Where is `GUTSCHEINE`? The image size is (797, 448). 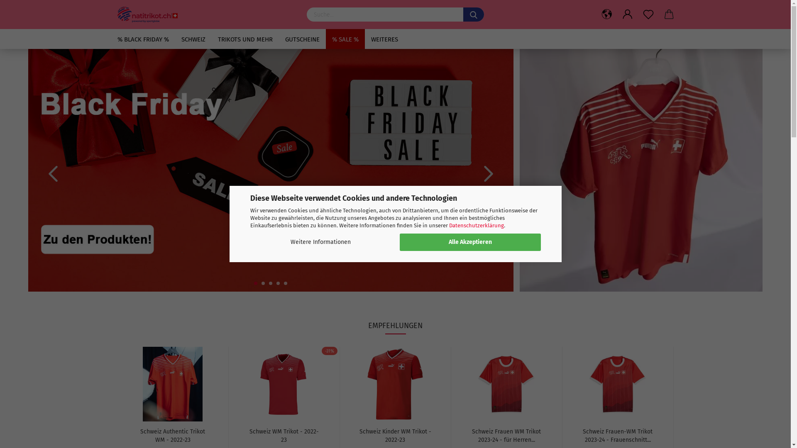 GUTSCHEINE is located at coordinates (302, 39).